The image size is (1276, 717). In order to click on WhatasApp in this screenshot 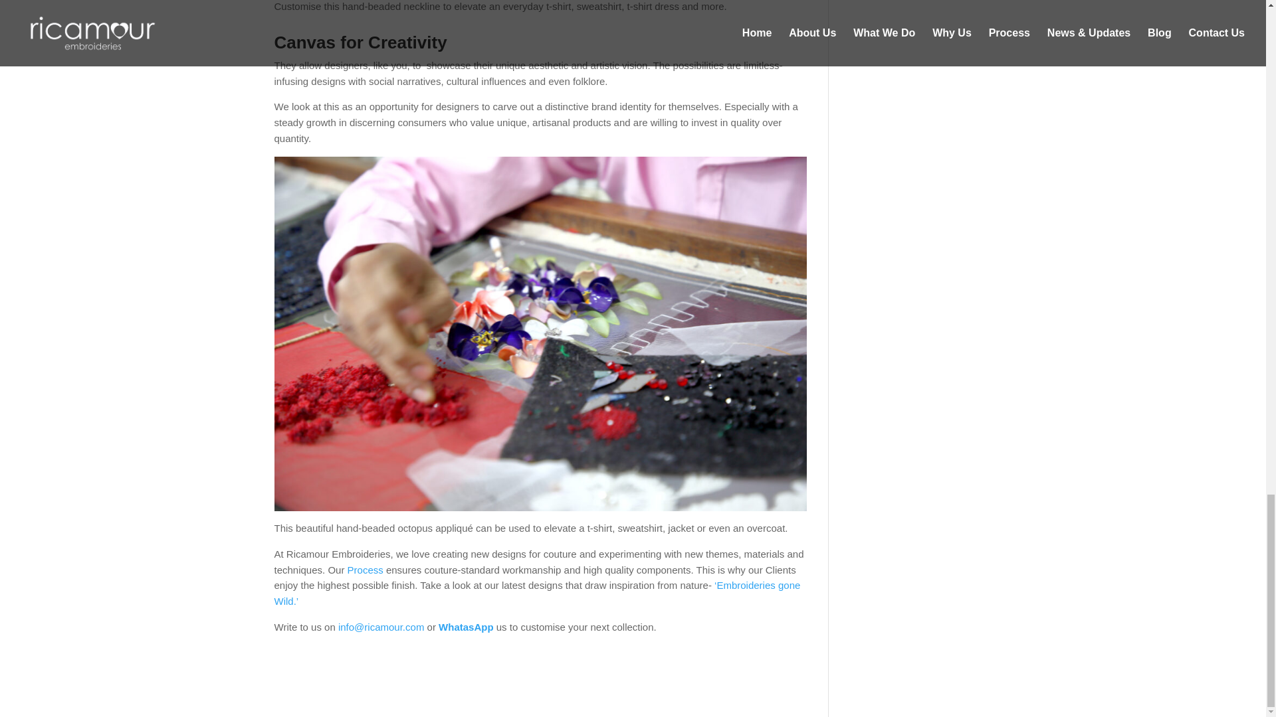, I will do `click(467, 627)`.